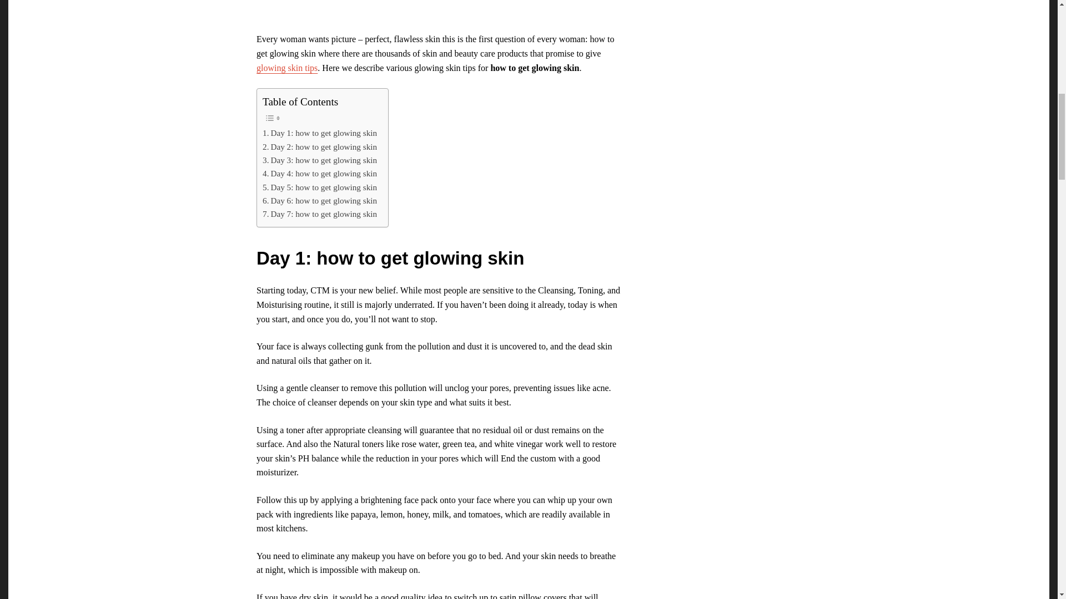  What do you see at coordinates (320, 160) in the screenshot?
I see `Day 3: how to get glowing skin` at bounding box center [320, 160].